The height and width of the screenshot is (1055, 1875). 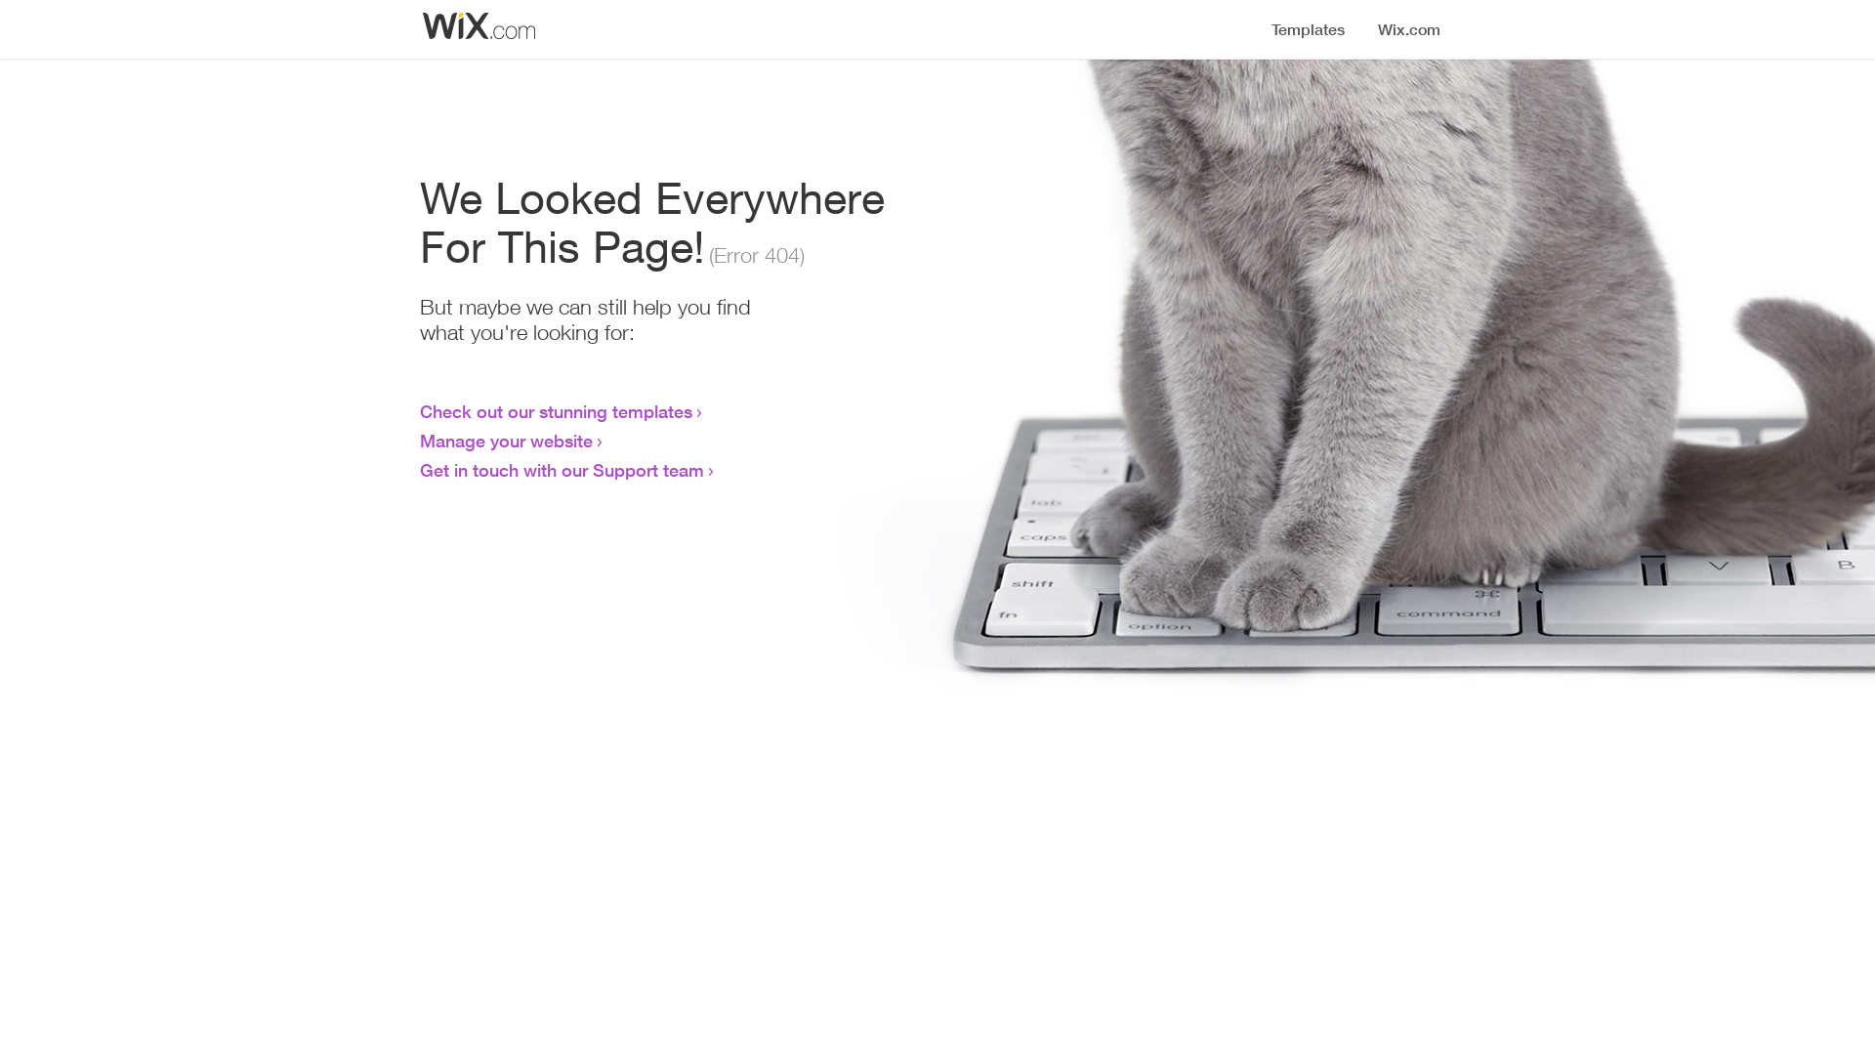 What do you see at coordinates (557, 411) in the screenshot?
I see `Check out our stunning templates` at bounding box center [557, 411].